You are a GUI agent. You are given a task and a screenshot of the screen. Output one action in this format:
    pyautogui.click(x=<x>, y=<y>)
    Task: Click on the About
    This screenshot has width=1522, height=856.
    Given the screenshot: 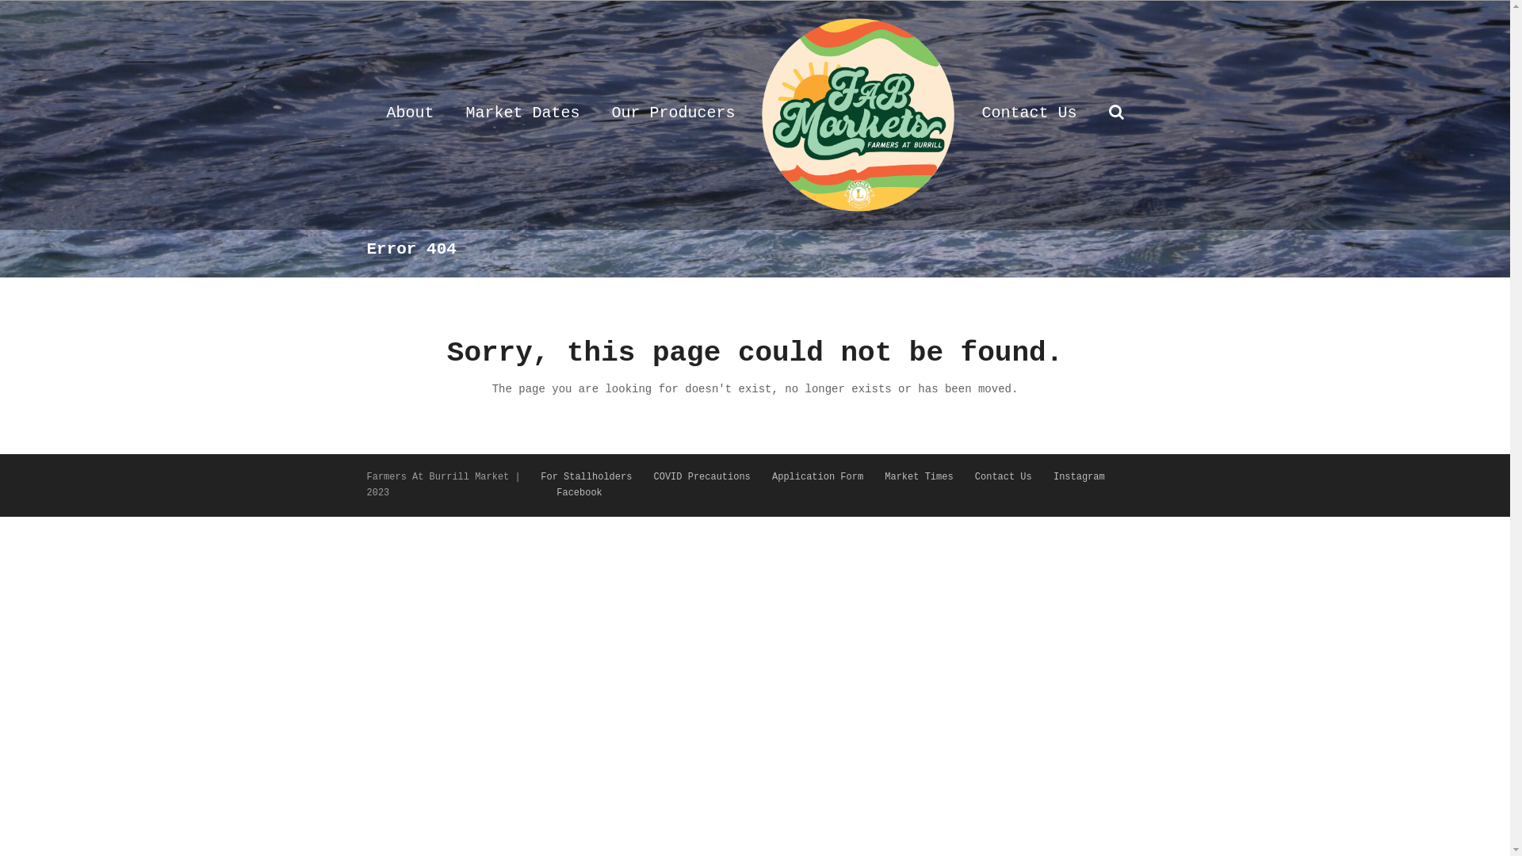 What is the action you would take?
    pyautogui.click(x=410, y=115)
    